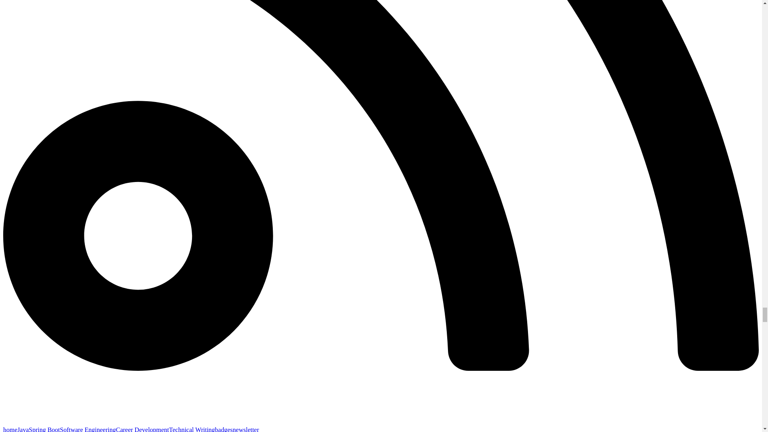 This screenshot has width=768, height=432. What do you see at coordinates (44, 429) in the screenshot?
I see `Spring Boot` at bounding box center [44, 429].